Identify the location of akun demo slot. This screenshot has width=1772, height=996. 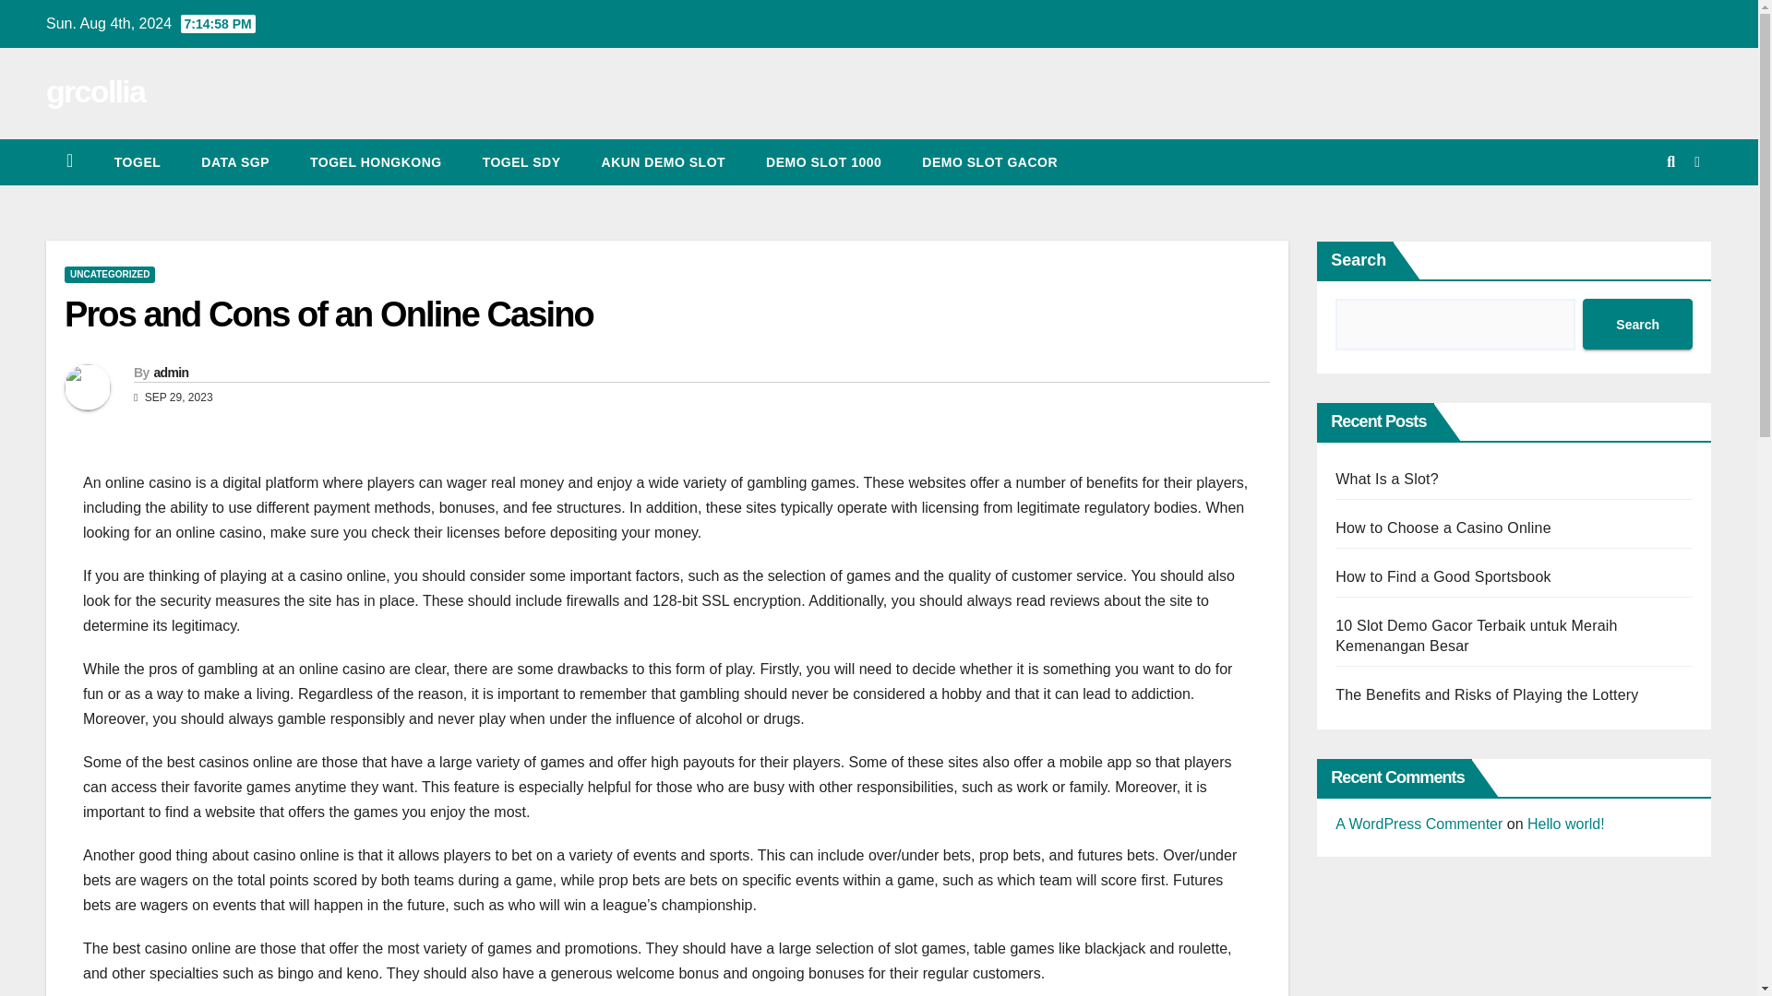
(663, 162).